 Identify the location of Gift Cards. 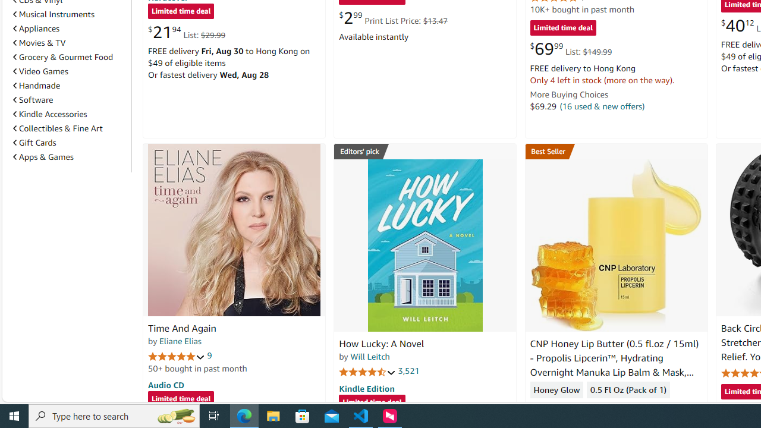
(34, 143).